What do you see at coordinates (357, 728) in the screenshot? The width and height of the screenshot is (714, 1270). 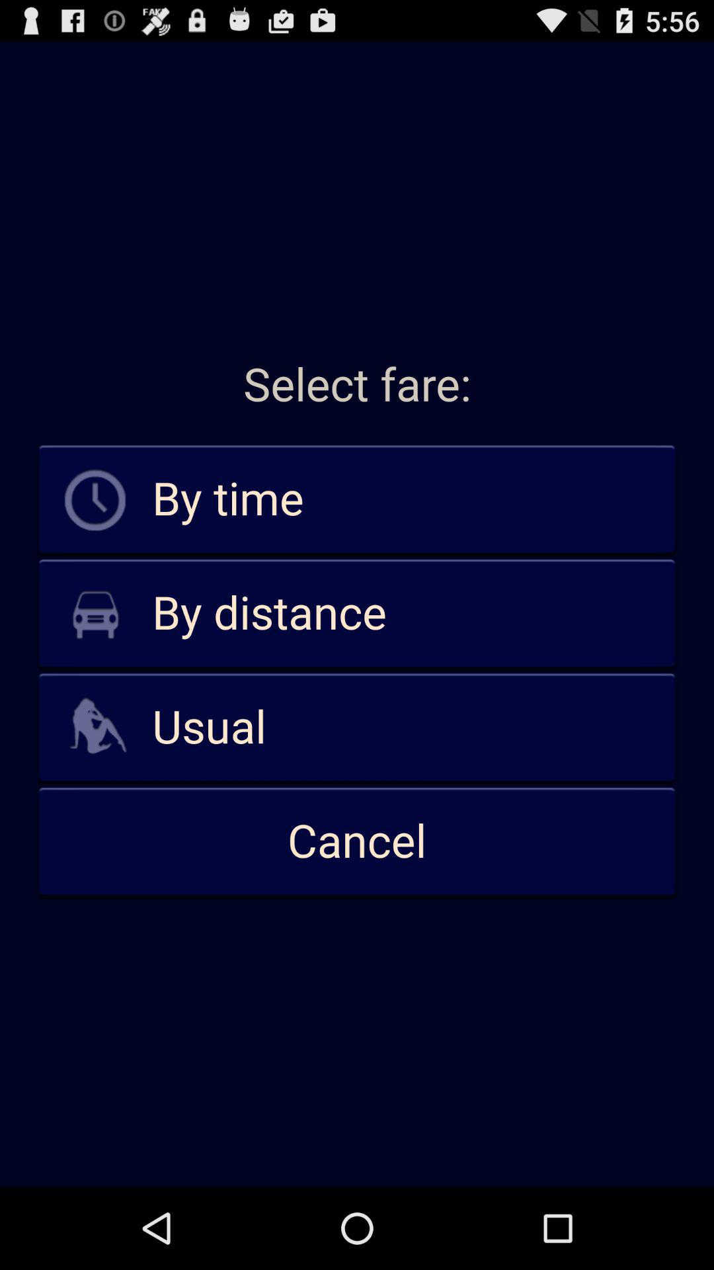 I see `swipe until usual app` at bounding box center [357, 728].